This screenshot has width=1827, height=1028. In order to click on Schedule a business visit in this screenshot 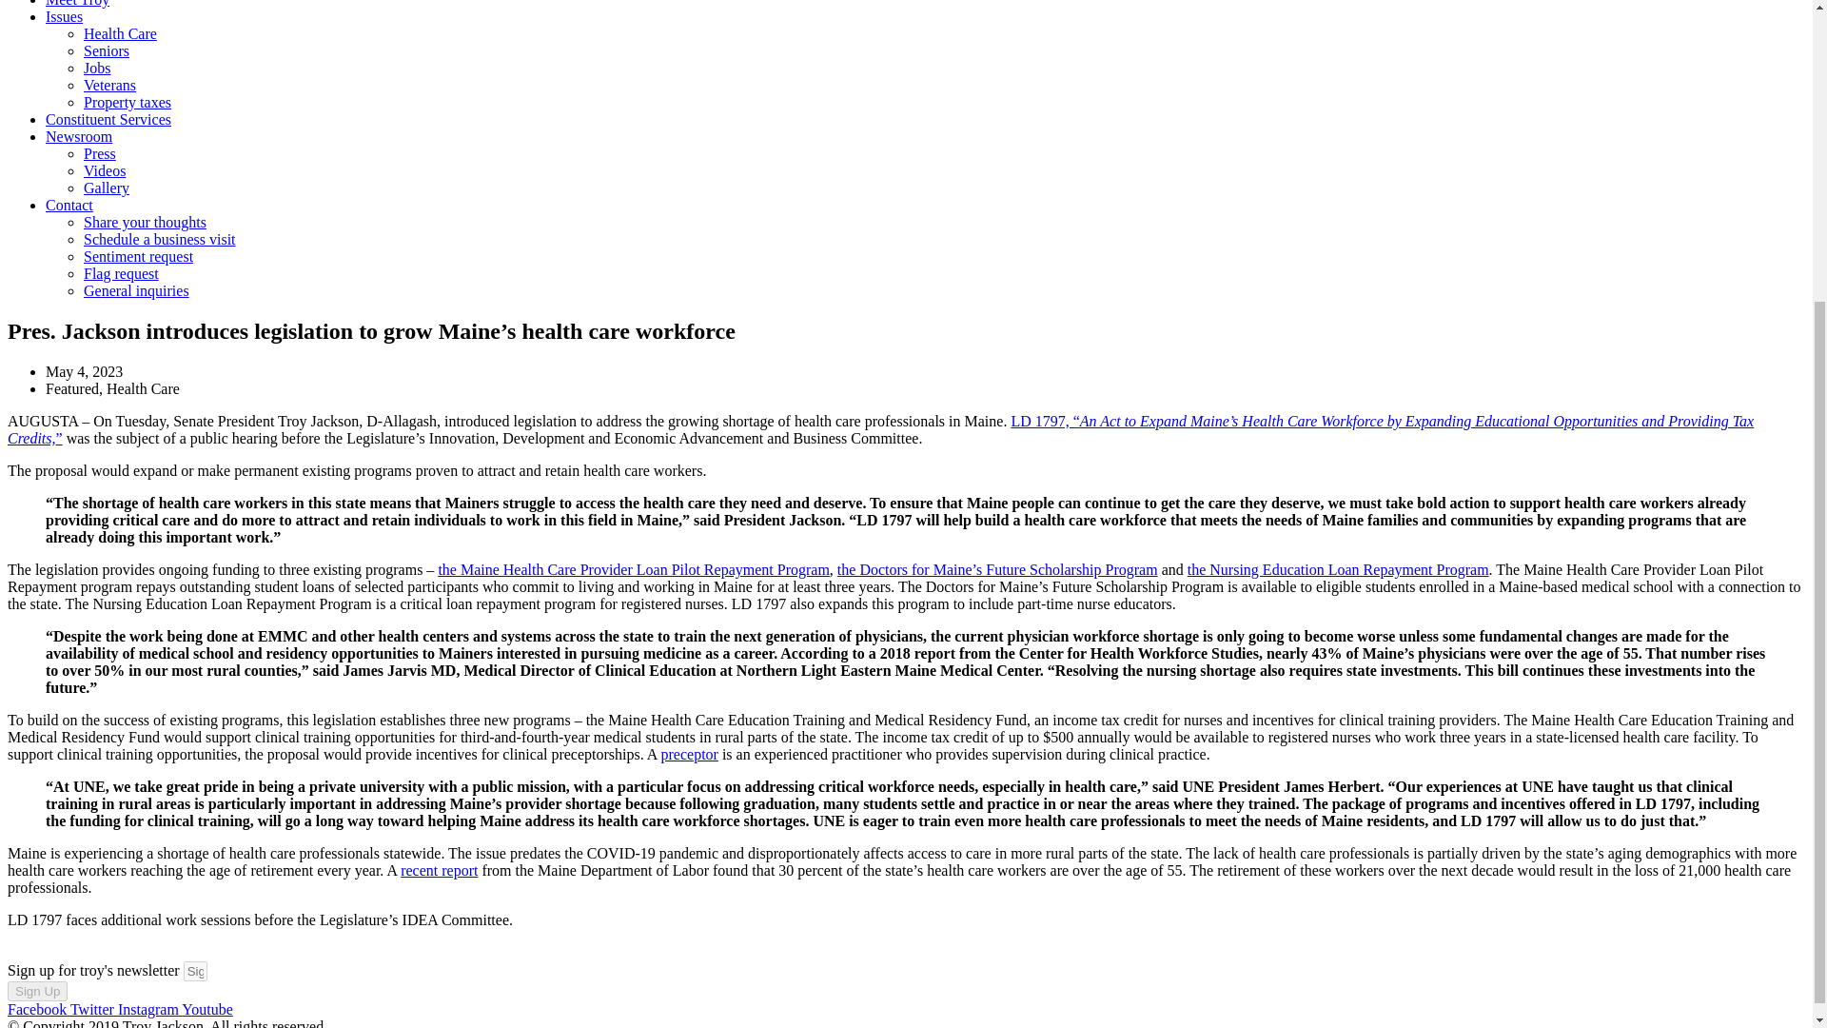, I will do `click(160, 240)`.